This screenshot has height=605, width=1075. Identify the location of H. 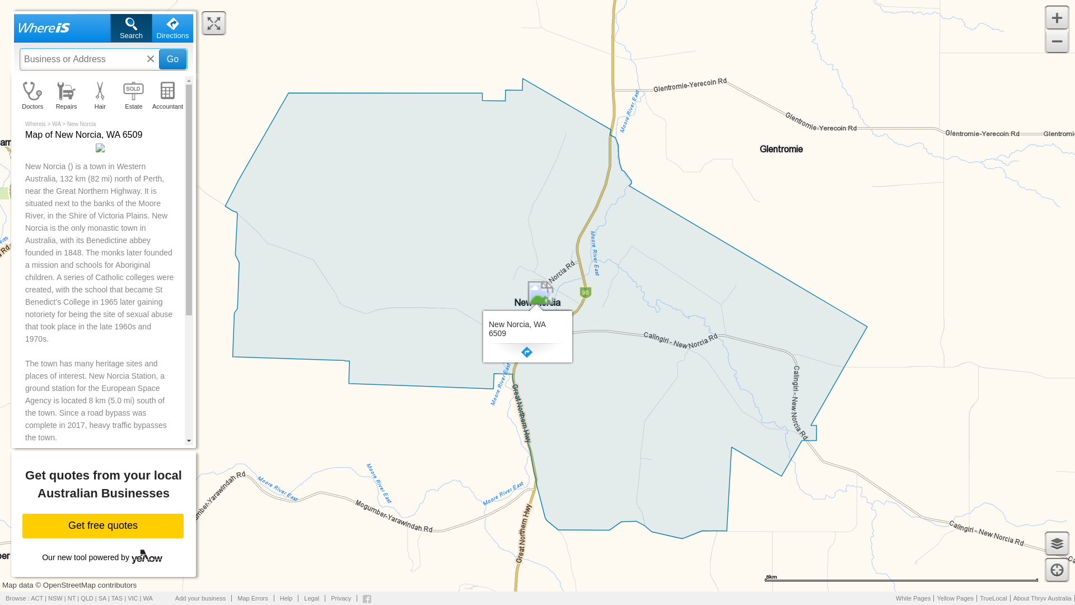
(33, 523).